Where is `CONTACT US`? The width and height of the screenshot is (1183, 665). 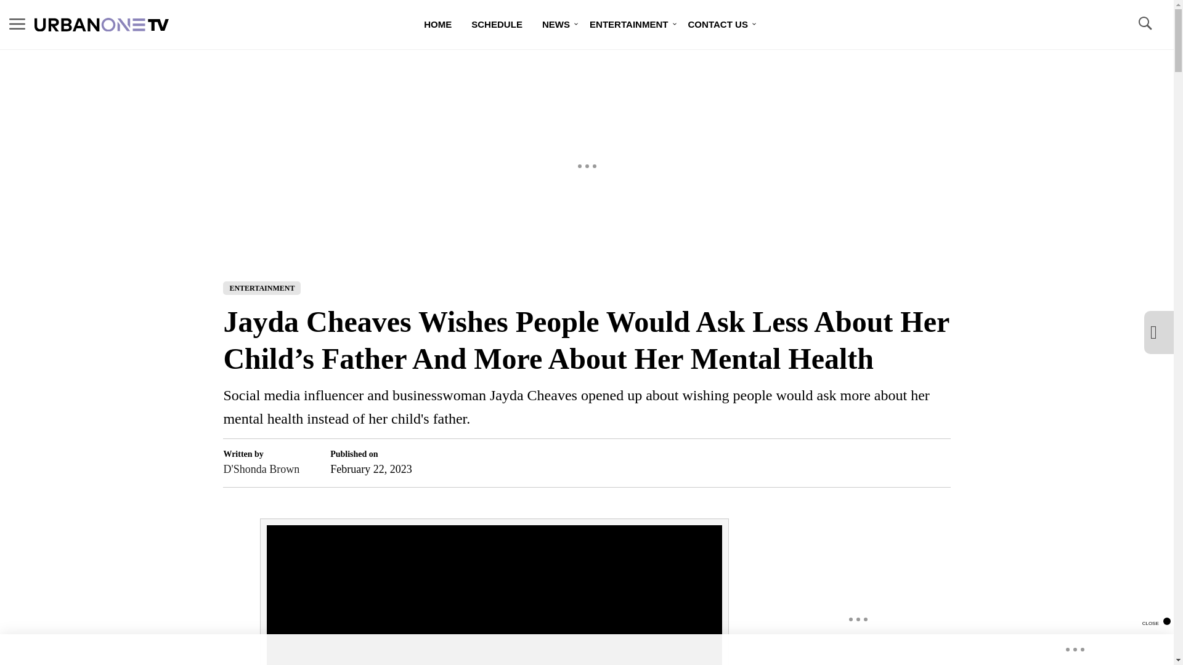 CONTACT US is located at coordinates (717, 25).